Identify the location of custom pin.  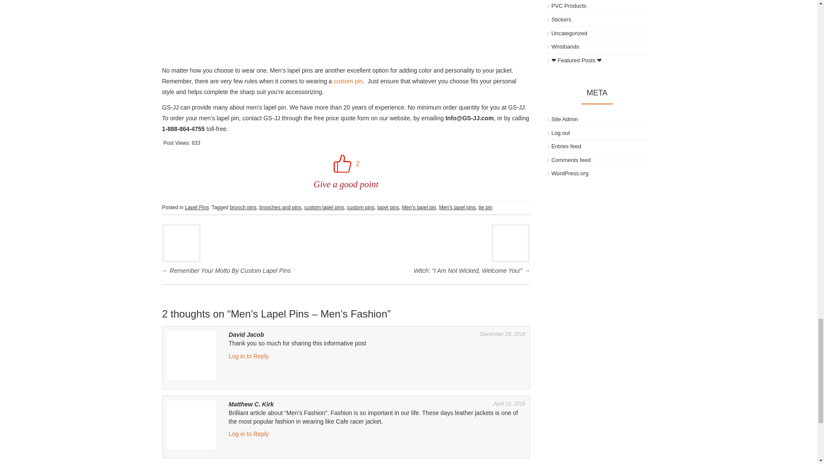
(348, 81).